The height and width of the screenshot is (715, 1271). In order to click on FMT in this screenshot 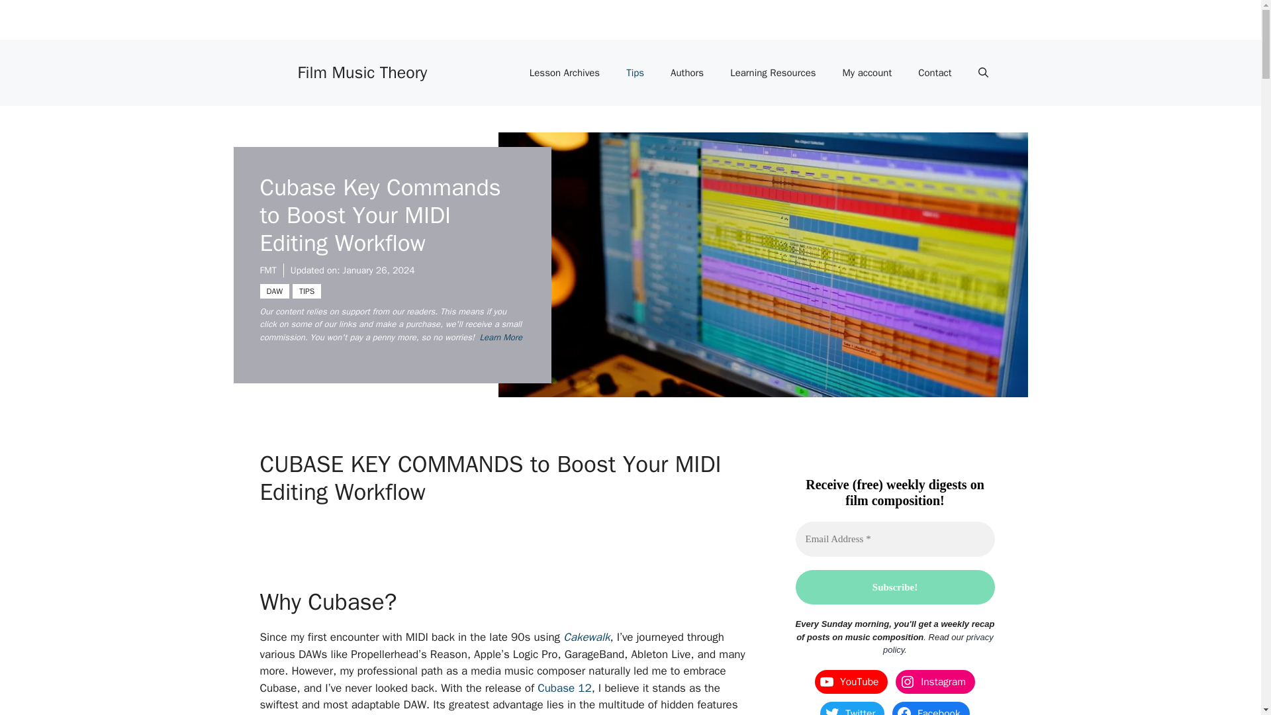, I will do `click(267, 270)`.